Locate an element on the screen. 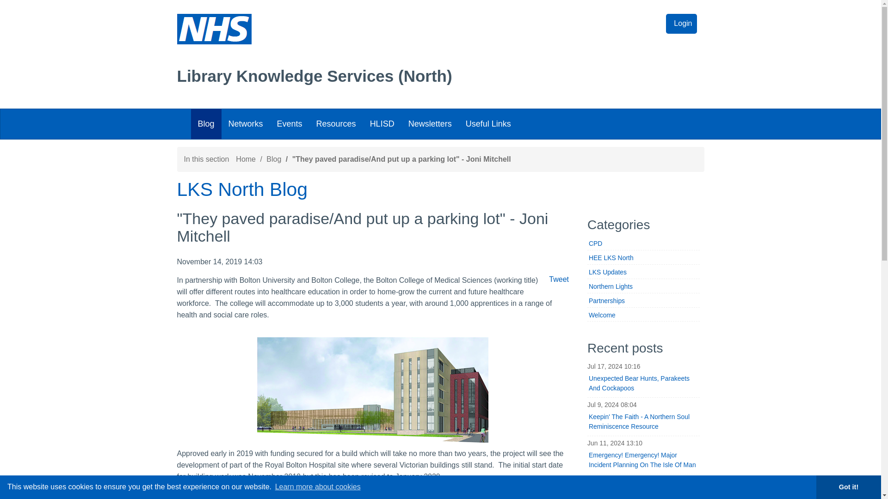 This screenshot has width=888, height=499. Category: Welcome is located at coordinates (643, 315).